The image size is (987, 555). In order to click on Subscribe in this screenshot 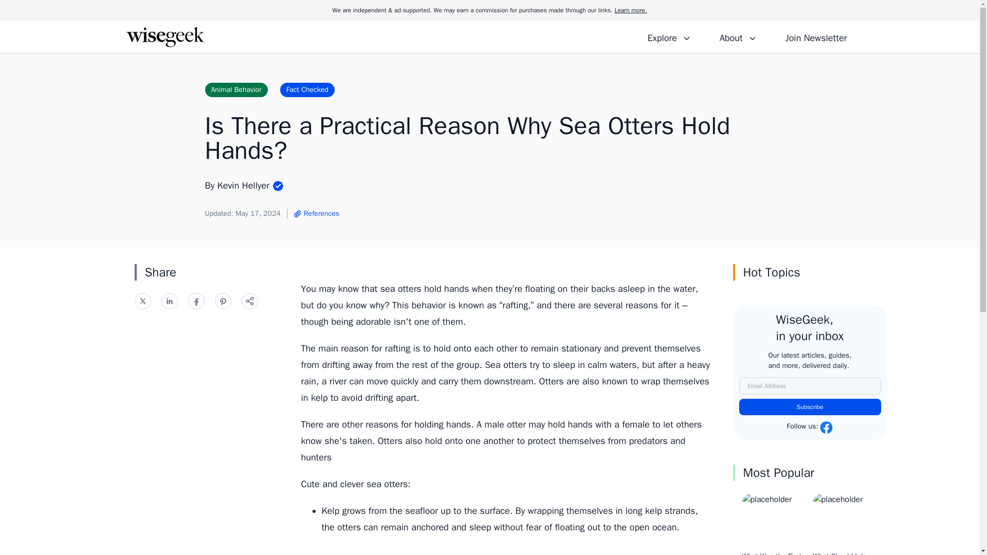, I will do `click(810, 407)`.